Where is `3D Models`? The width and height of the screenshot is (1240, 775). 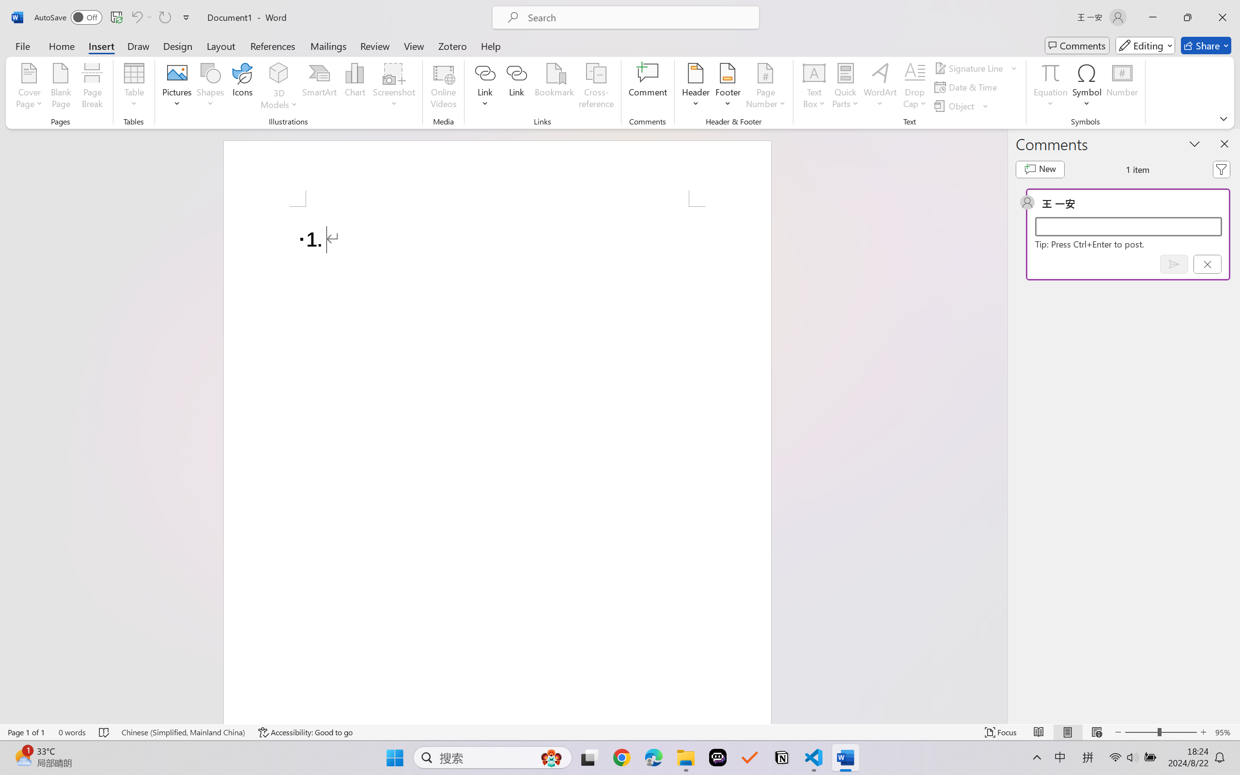 3D Models is located at coordinates (279, 87).